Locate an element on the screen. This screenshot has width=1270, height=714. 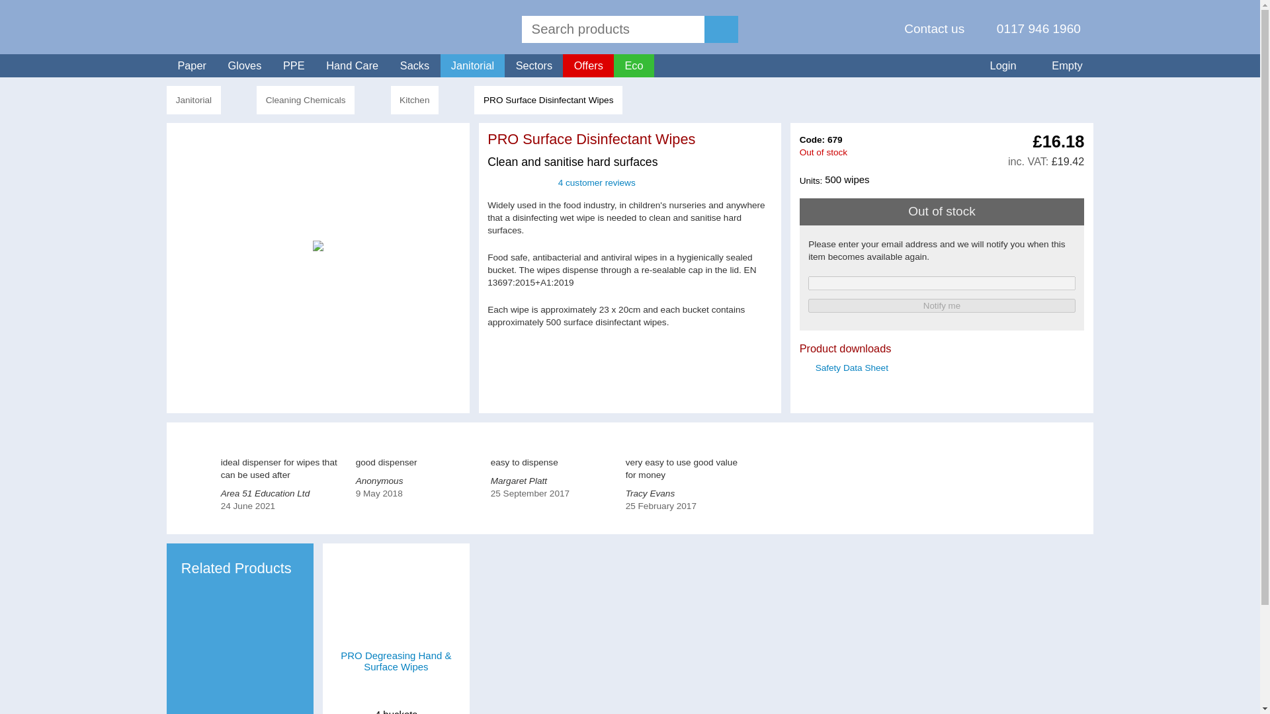
Hygiene Depot is located at coordinates (209, 26).